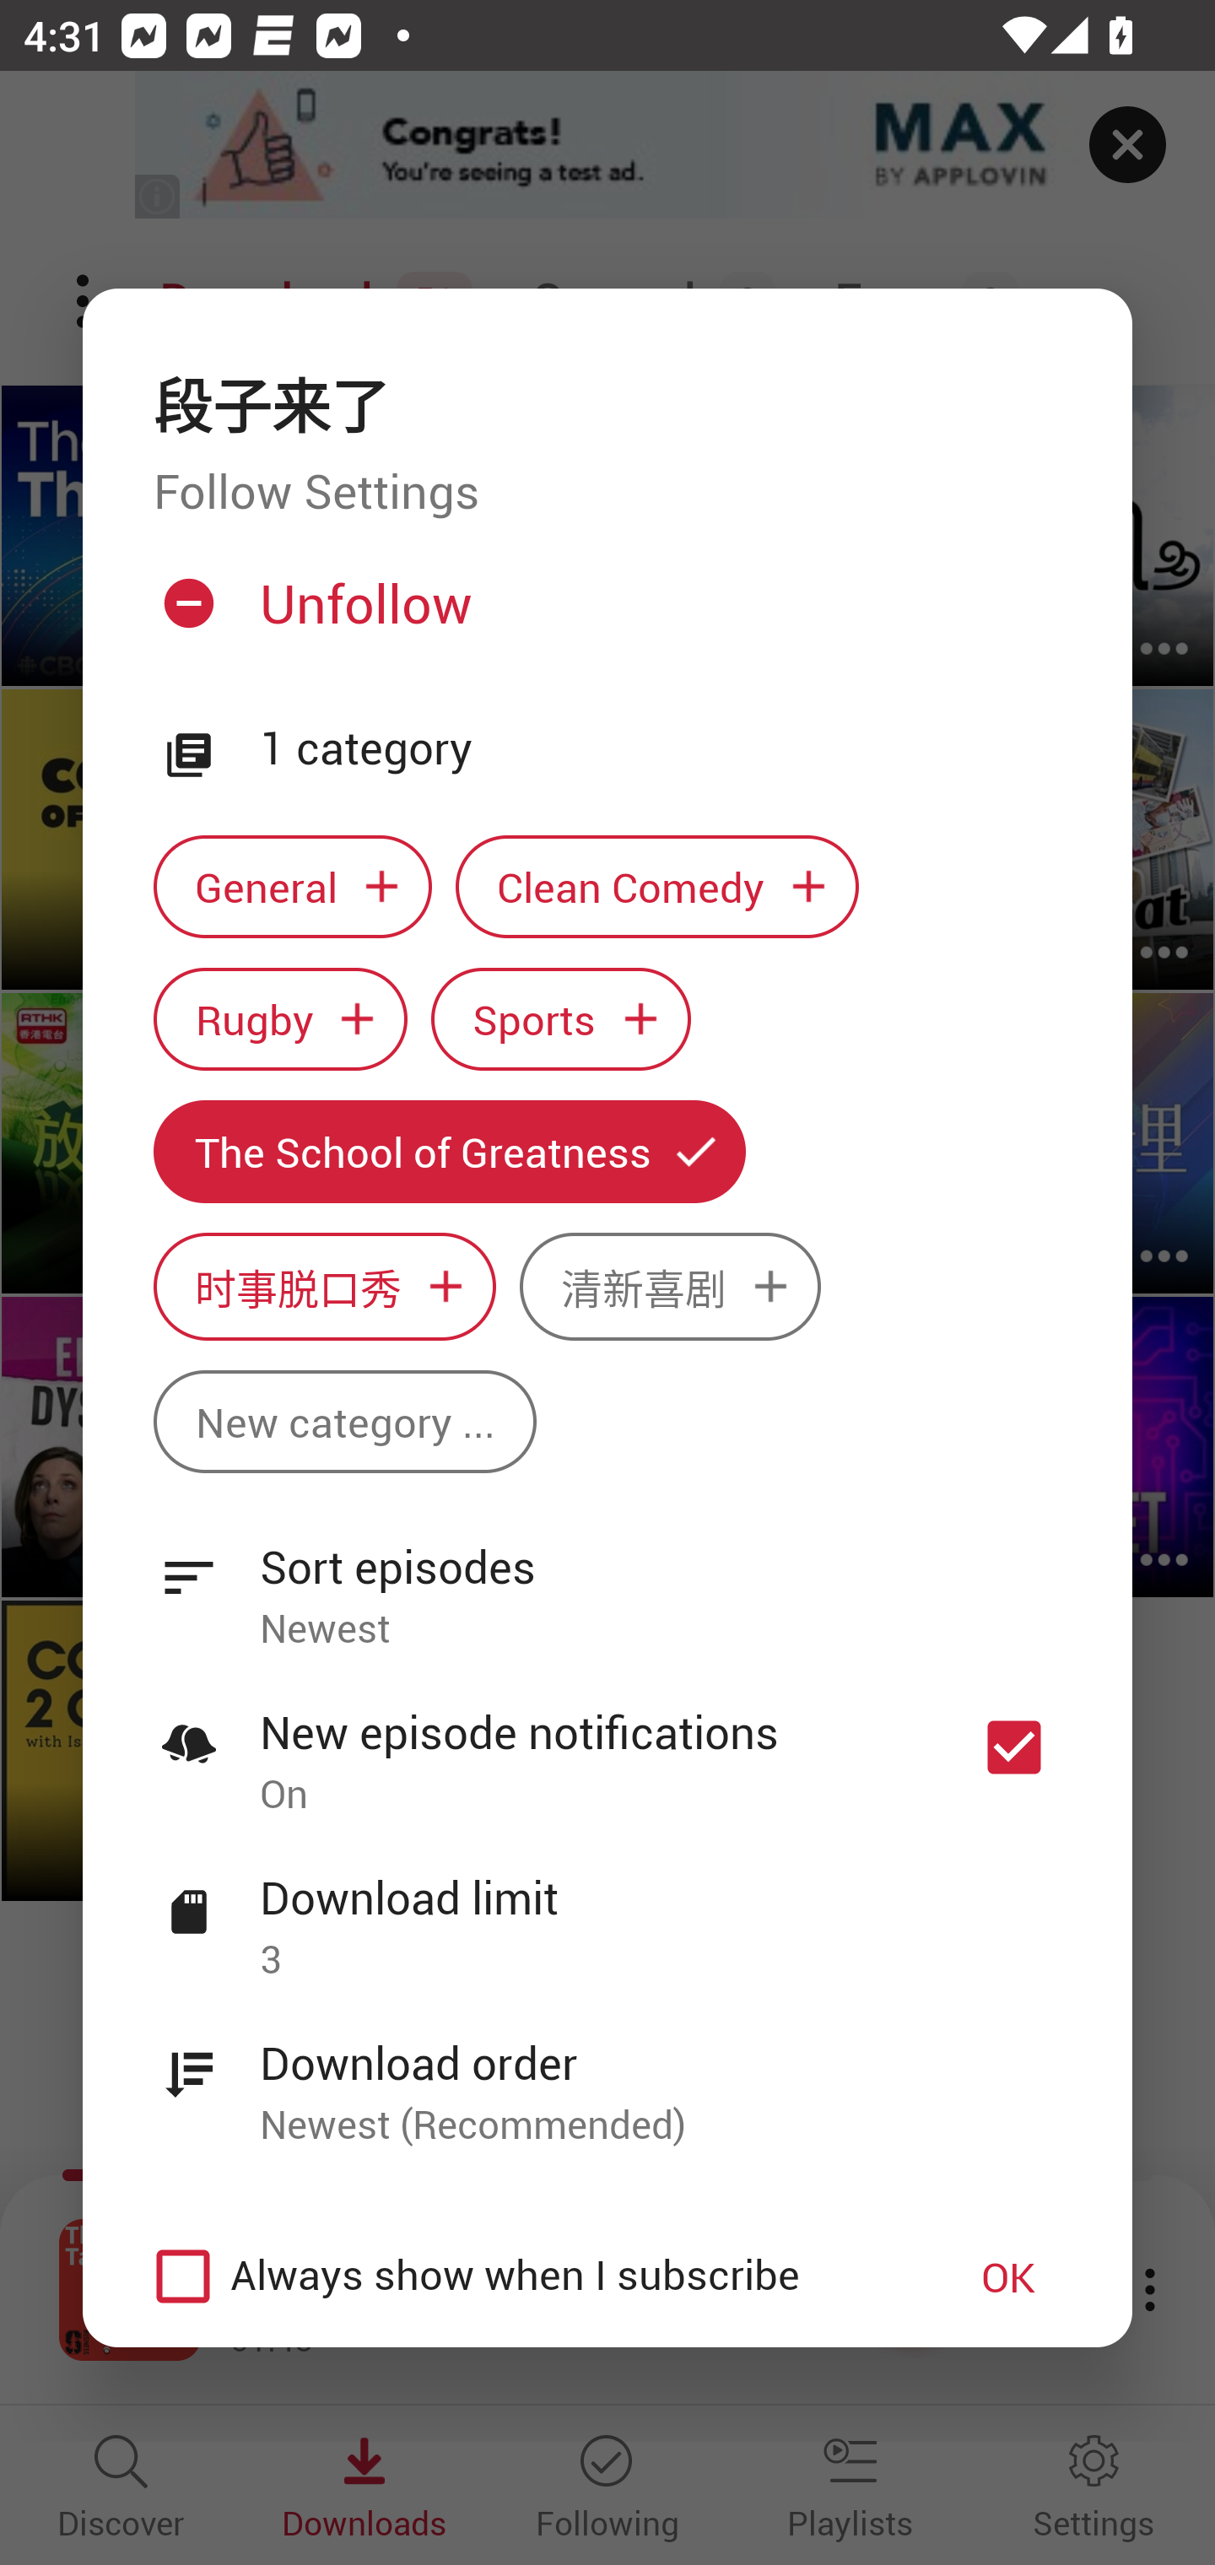 The height and width of the screenshot is (2565, 1215). Describe the element at coordinates (604, 615) in the screenshot. I see `Unfollow` at that location.